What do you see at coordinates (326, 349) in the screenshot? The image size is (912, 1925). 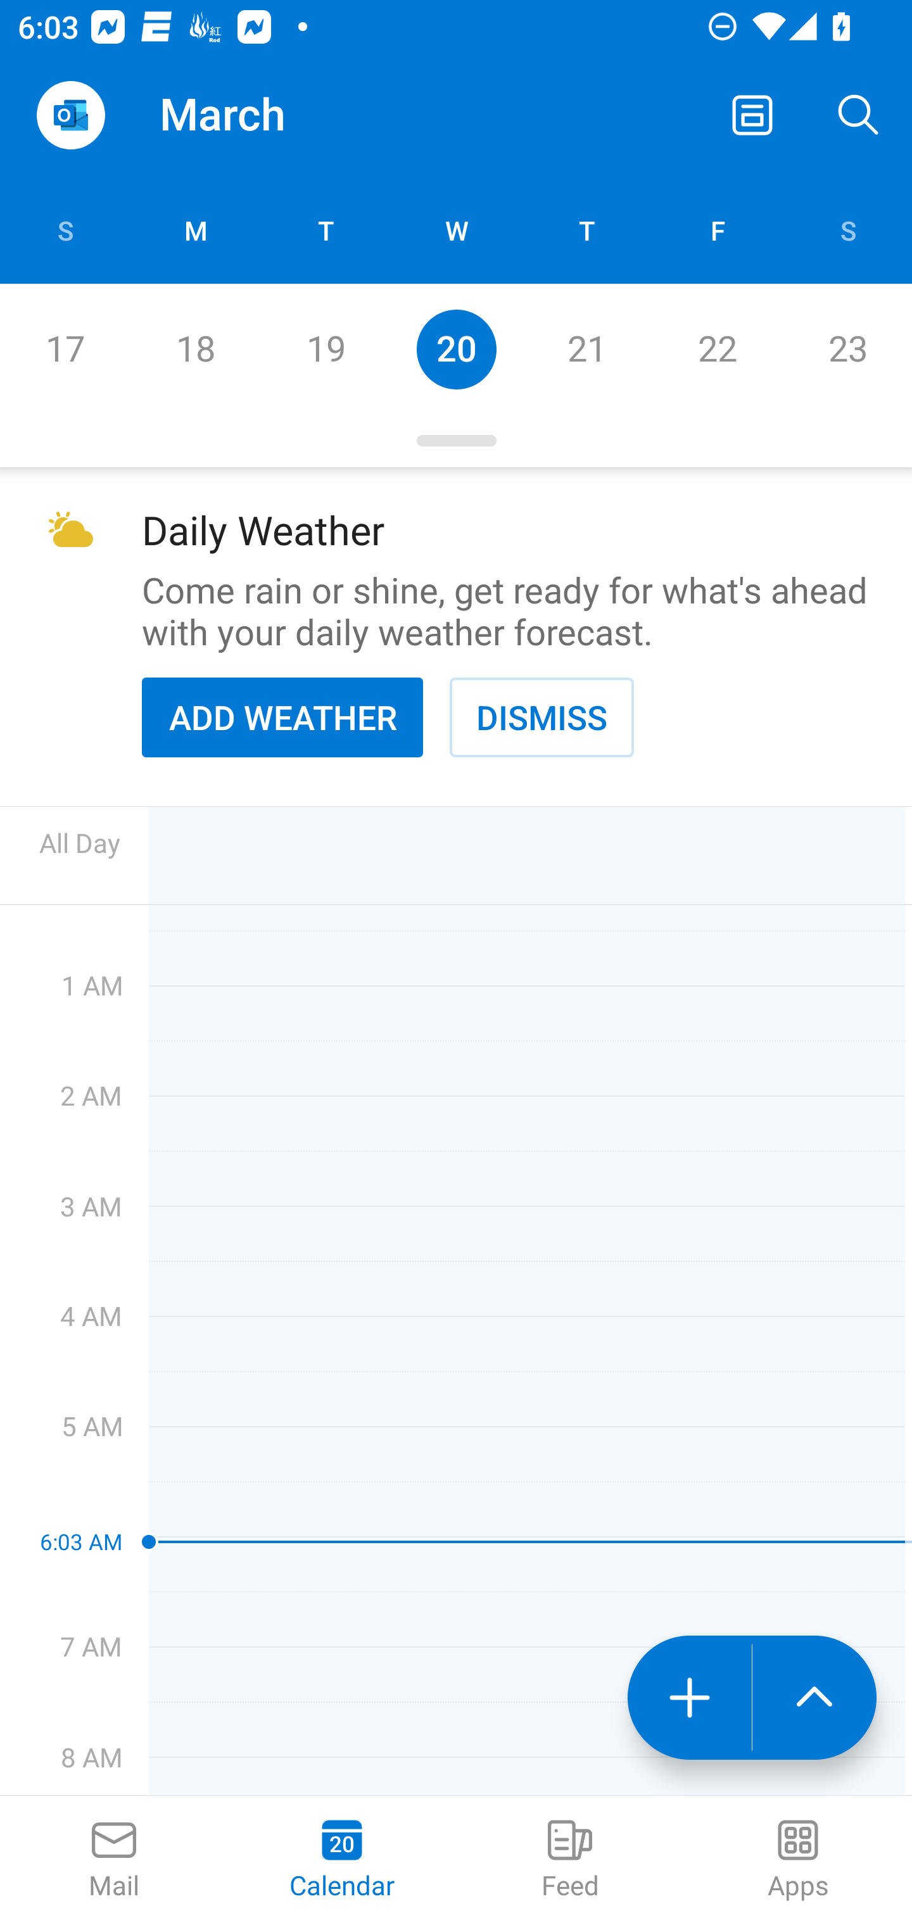 I see `19 Tuesday, March 19` at bounding box center [326, 349].